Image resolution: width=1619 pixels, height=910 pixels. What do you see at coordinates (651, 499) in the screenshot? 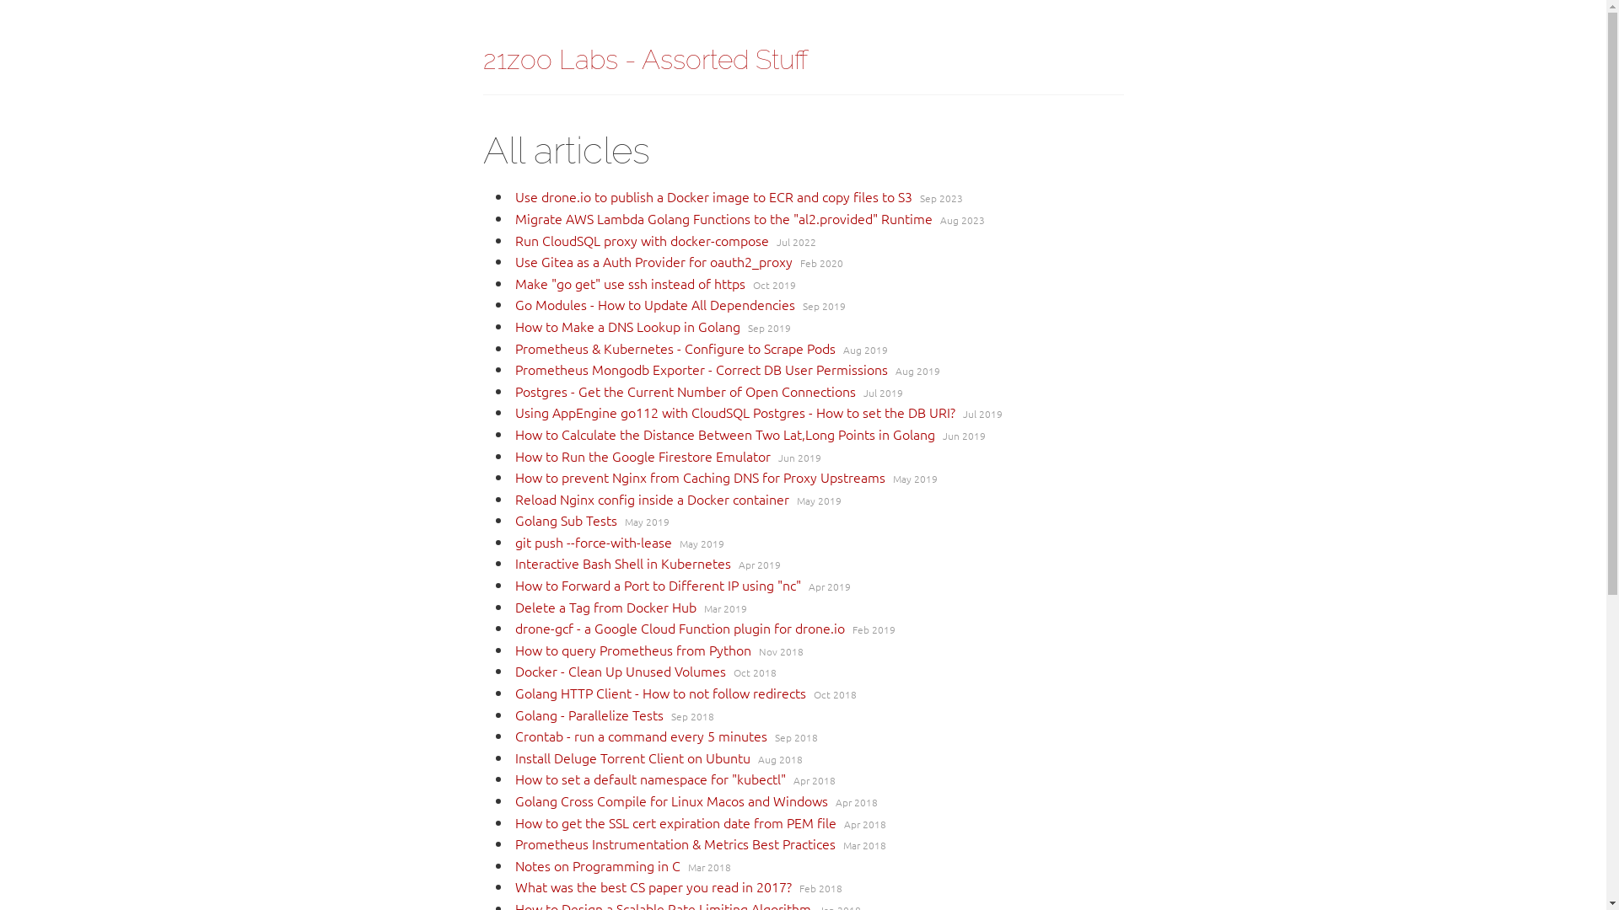
I see `Reload Nginx config inside a Docker container` at bounding box center [651, 499].